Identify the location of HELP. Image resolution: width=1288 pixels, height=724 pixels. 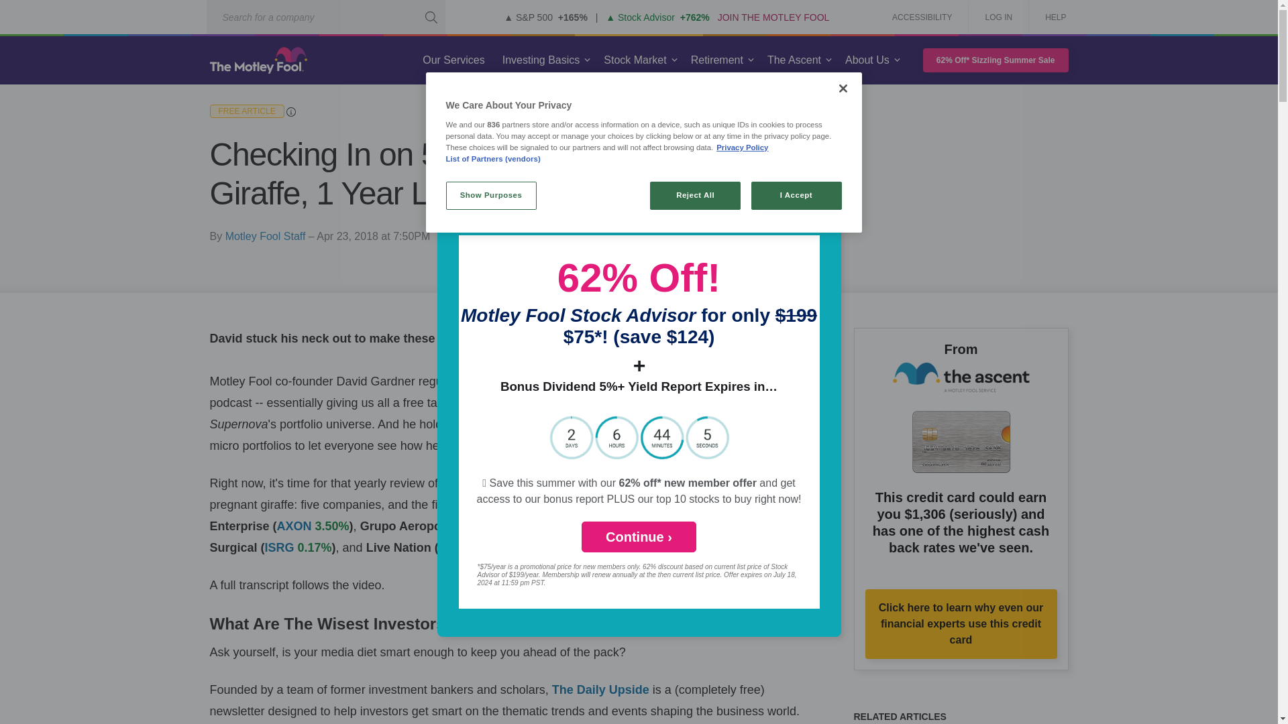
(1051, 17).